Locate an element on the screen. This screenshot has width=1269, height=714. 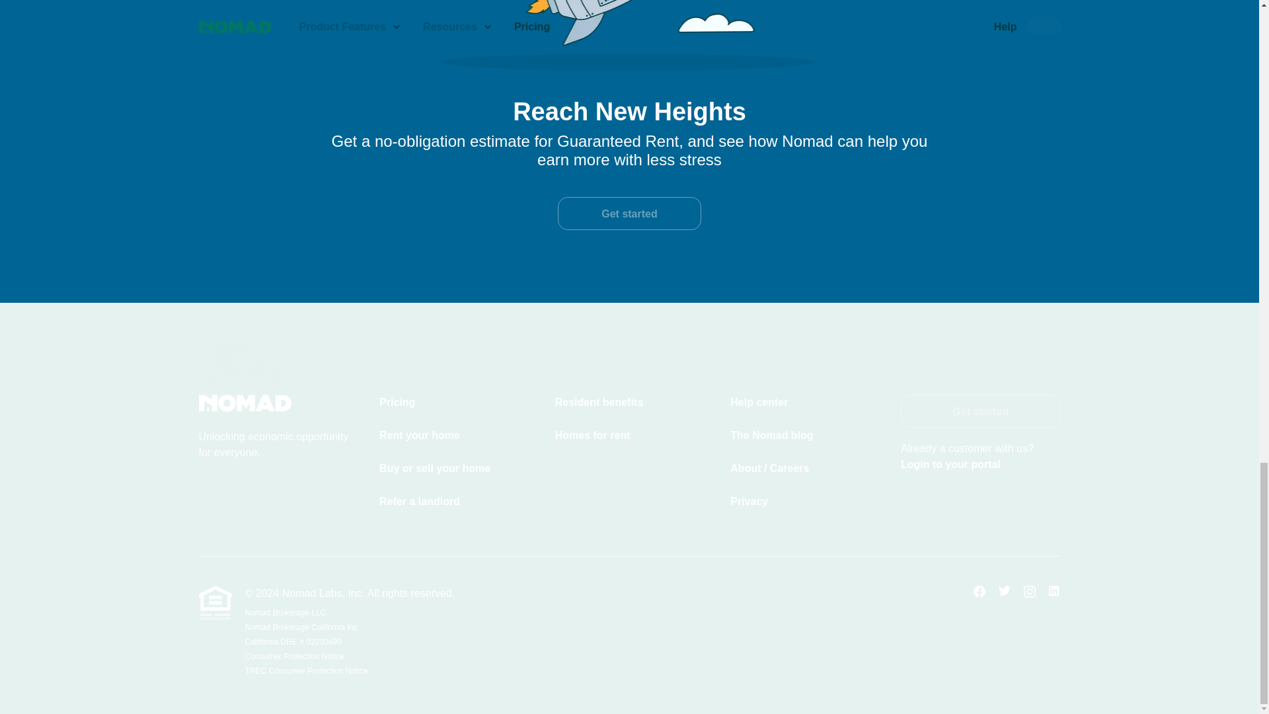
Get started is located at coordinates (981, 411).